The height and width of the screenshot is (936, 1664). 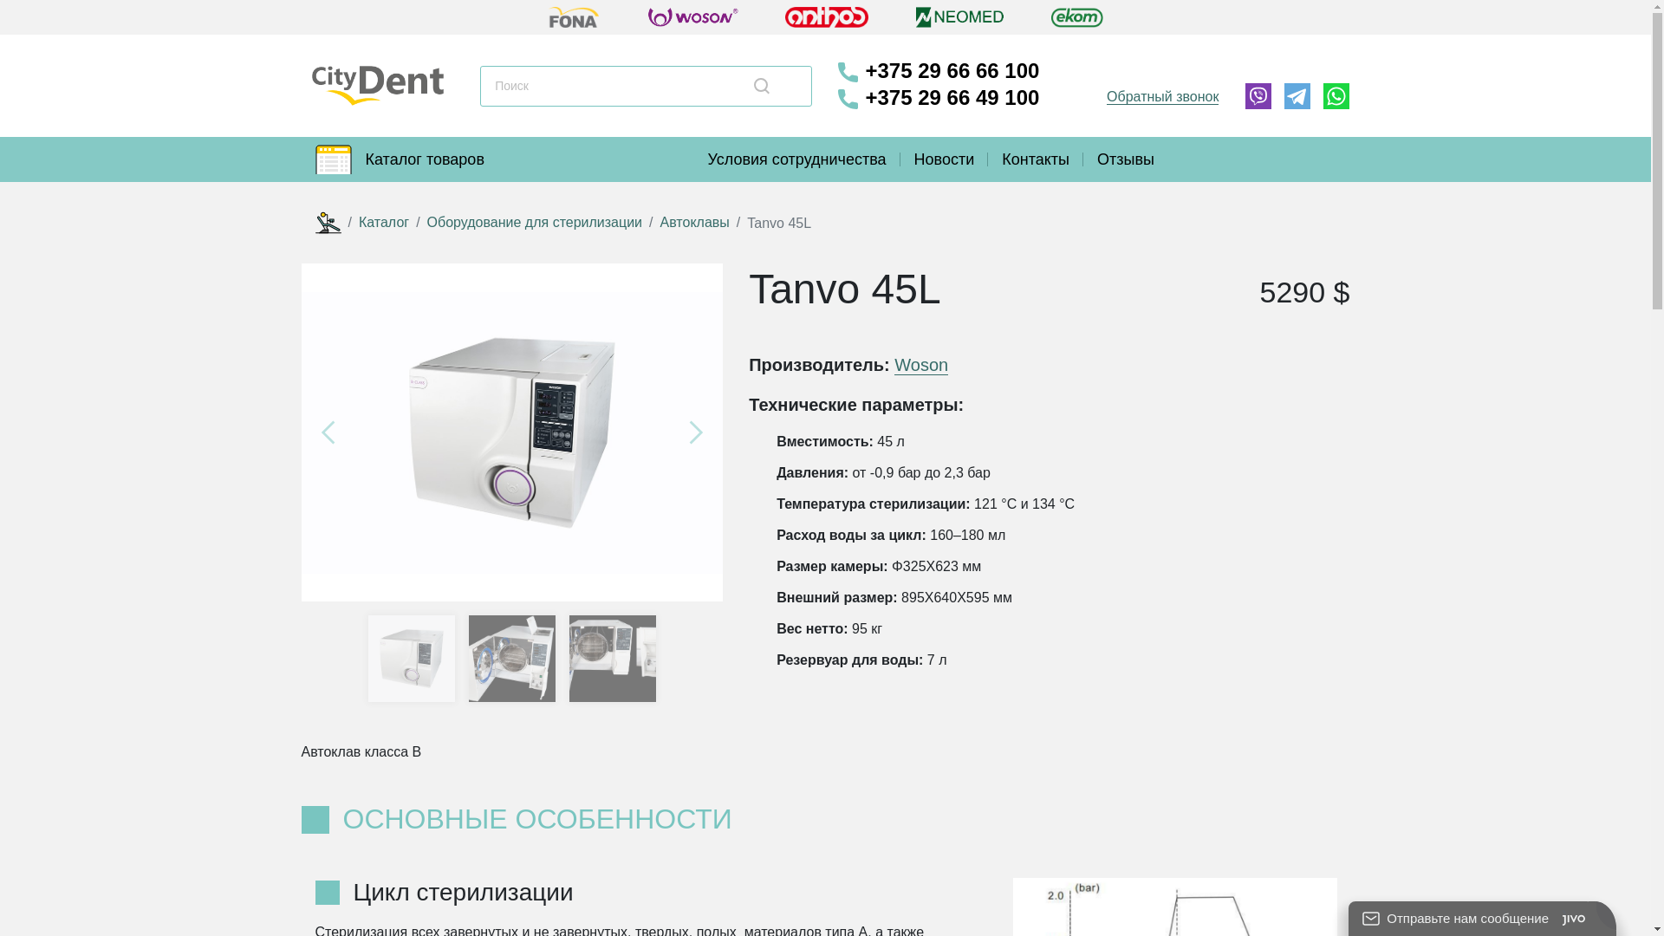 What do you see at coordinates (921, 366) in the screenshot?
I see `Woson` at bounding box center [921, 366].